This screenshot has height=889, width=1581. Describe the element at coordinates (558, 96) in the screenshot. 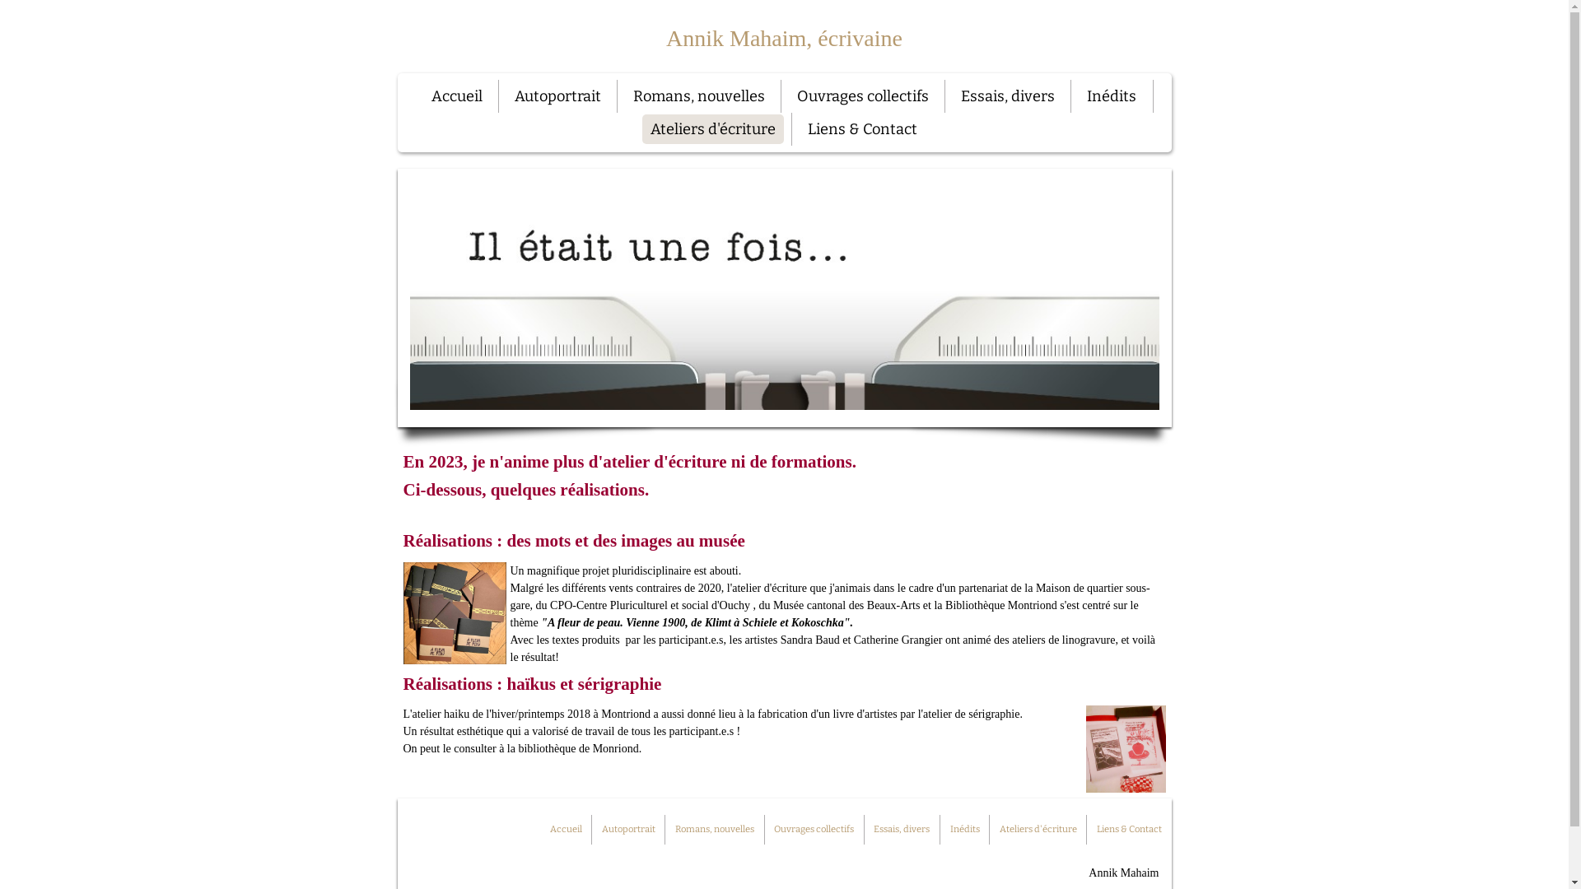

I see `Autoportrait` at that location.